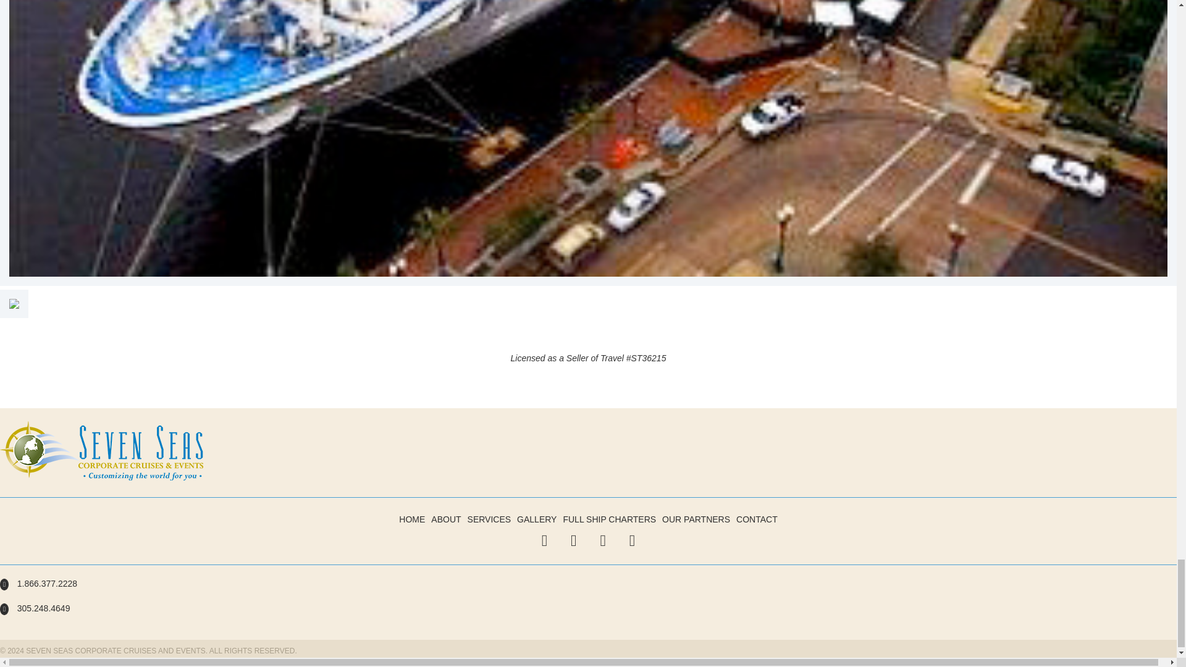 This screenshot has width=1186, height=667. I want to click on Check us out on Linked In, so click(602, 541).